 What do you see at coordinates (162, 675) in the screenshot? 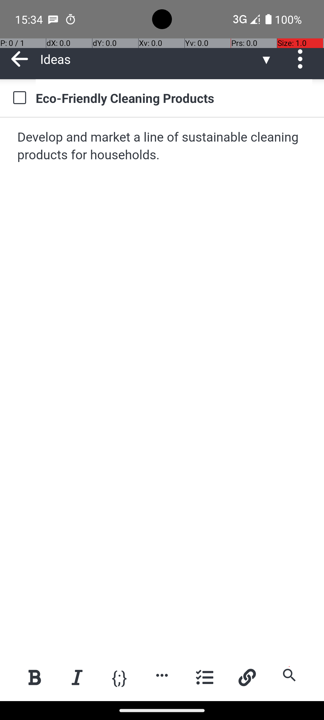
I see `Show more actions` at bounding box center [162, 675].